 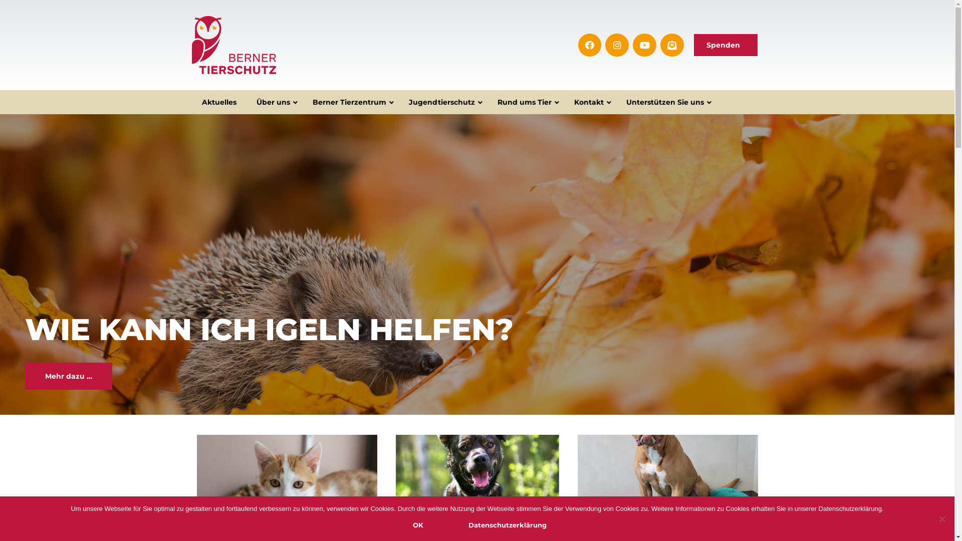 What do you see at coordinates (617, 45) in the screenshot?
I see `Instagram` at bounding box center [617, 45].